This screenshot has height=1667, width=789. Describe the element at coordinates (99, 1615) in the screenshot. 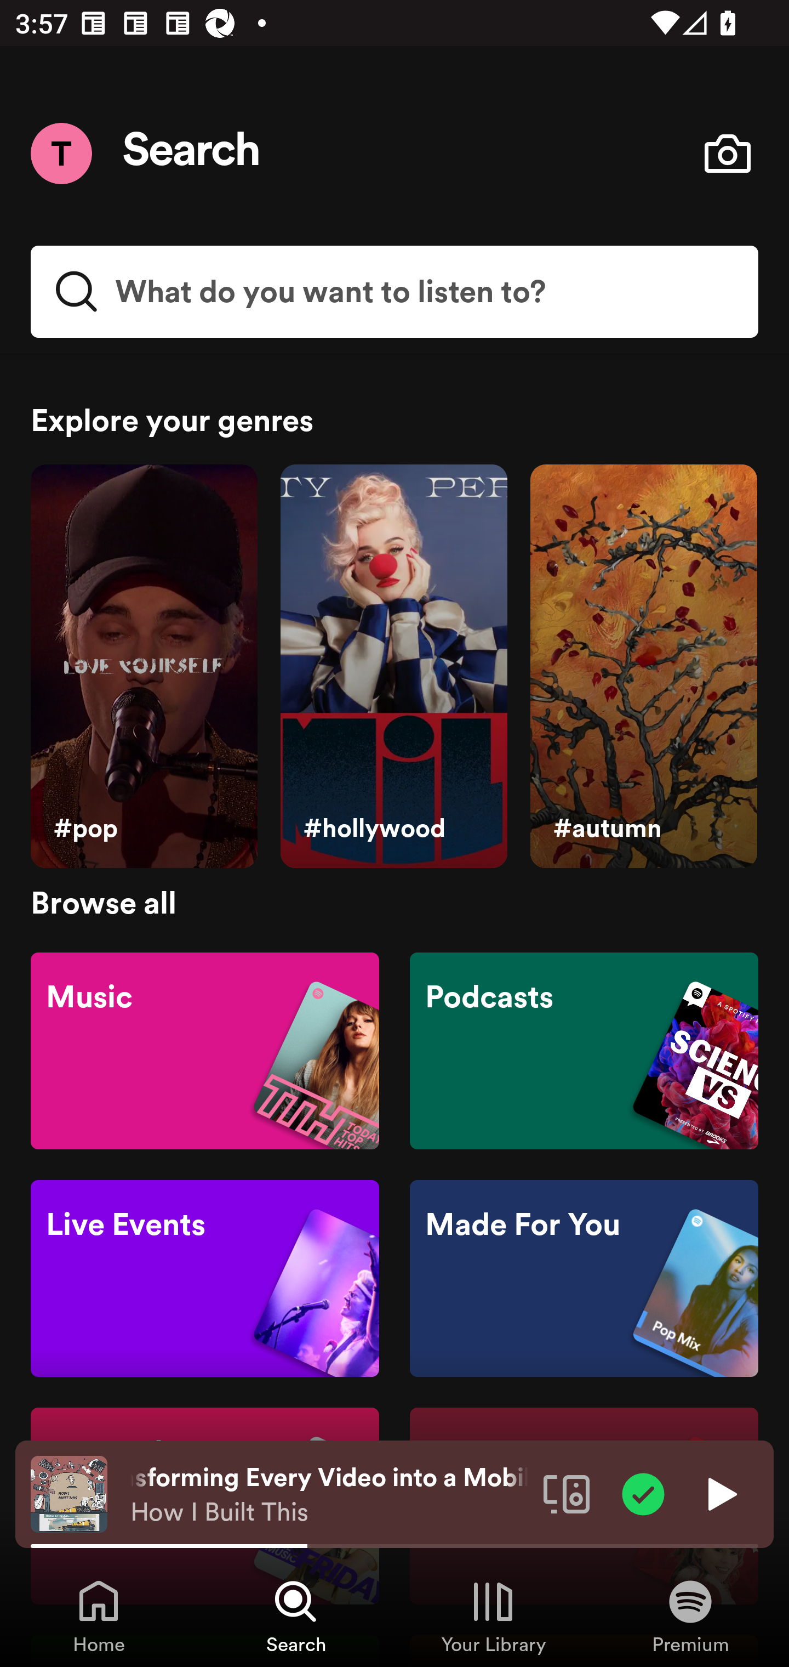

I see `Home, Tab 1 of 4 Home Home` at that location.